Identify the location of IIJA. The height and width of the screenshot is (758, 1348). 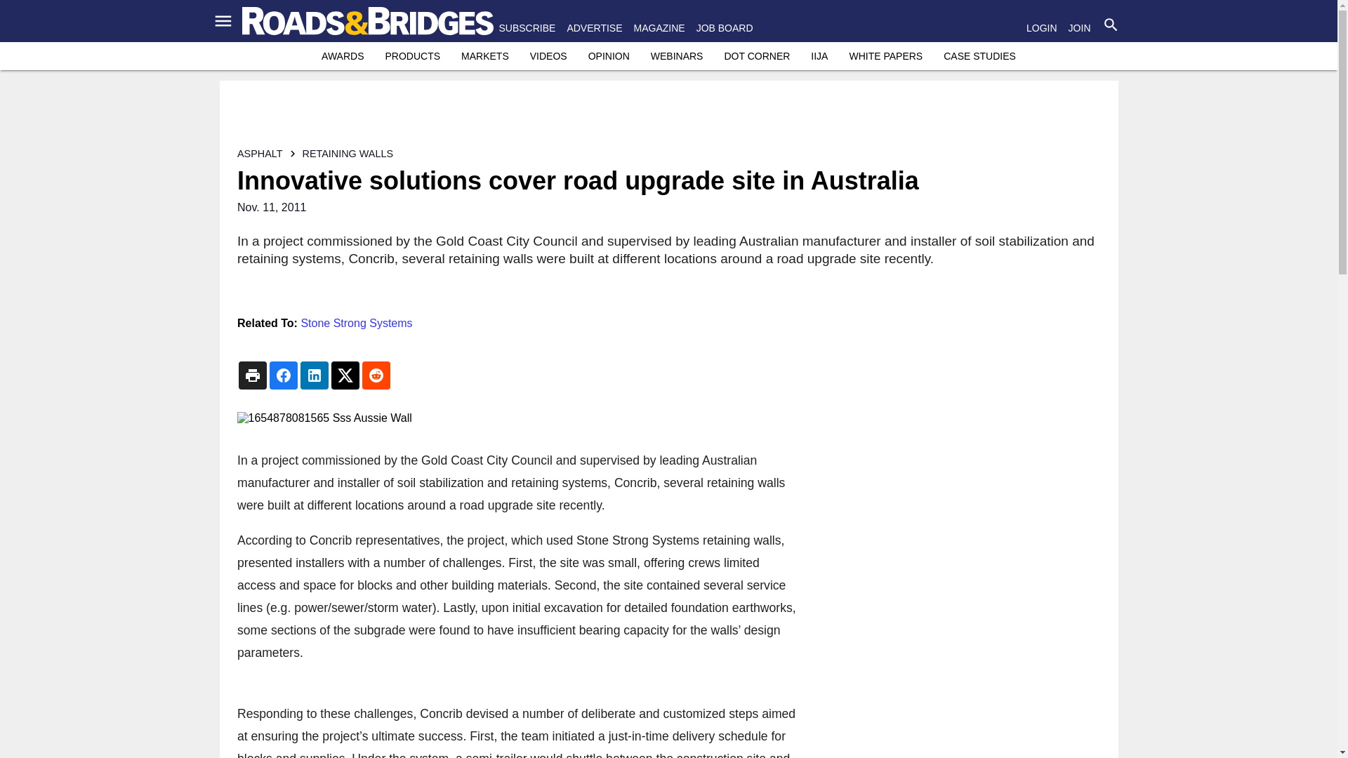
(819, 56).